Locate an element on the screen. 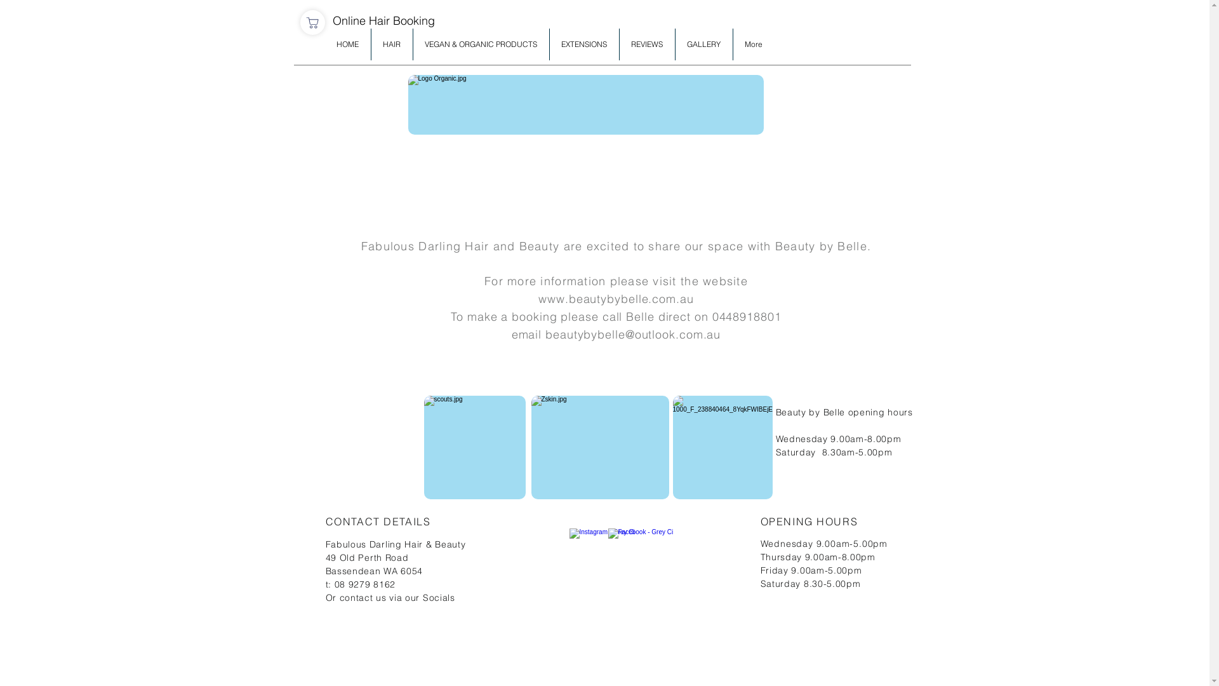  HAIR is located at coordinates (391, 44).